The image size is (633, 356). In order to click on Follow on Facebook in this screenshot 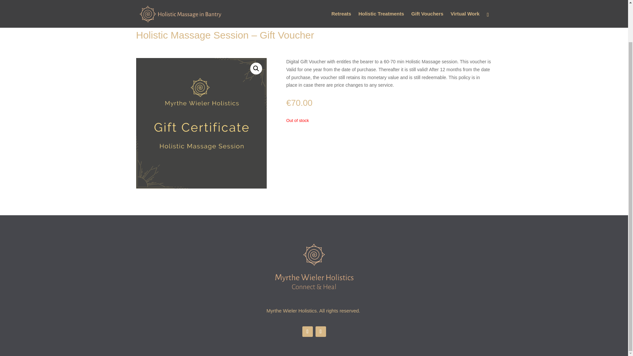, I will do `click(307, 332)`.